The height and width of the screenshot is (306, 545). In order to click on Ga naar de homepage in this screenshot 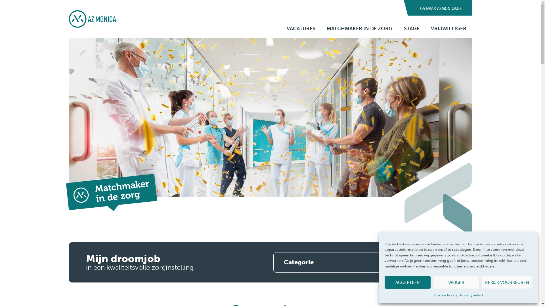, I will do `click(92, 19)`.